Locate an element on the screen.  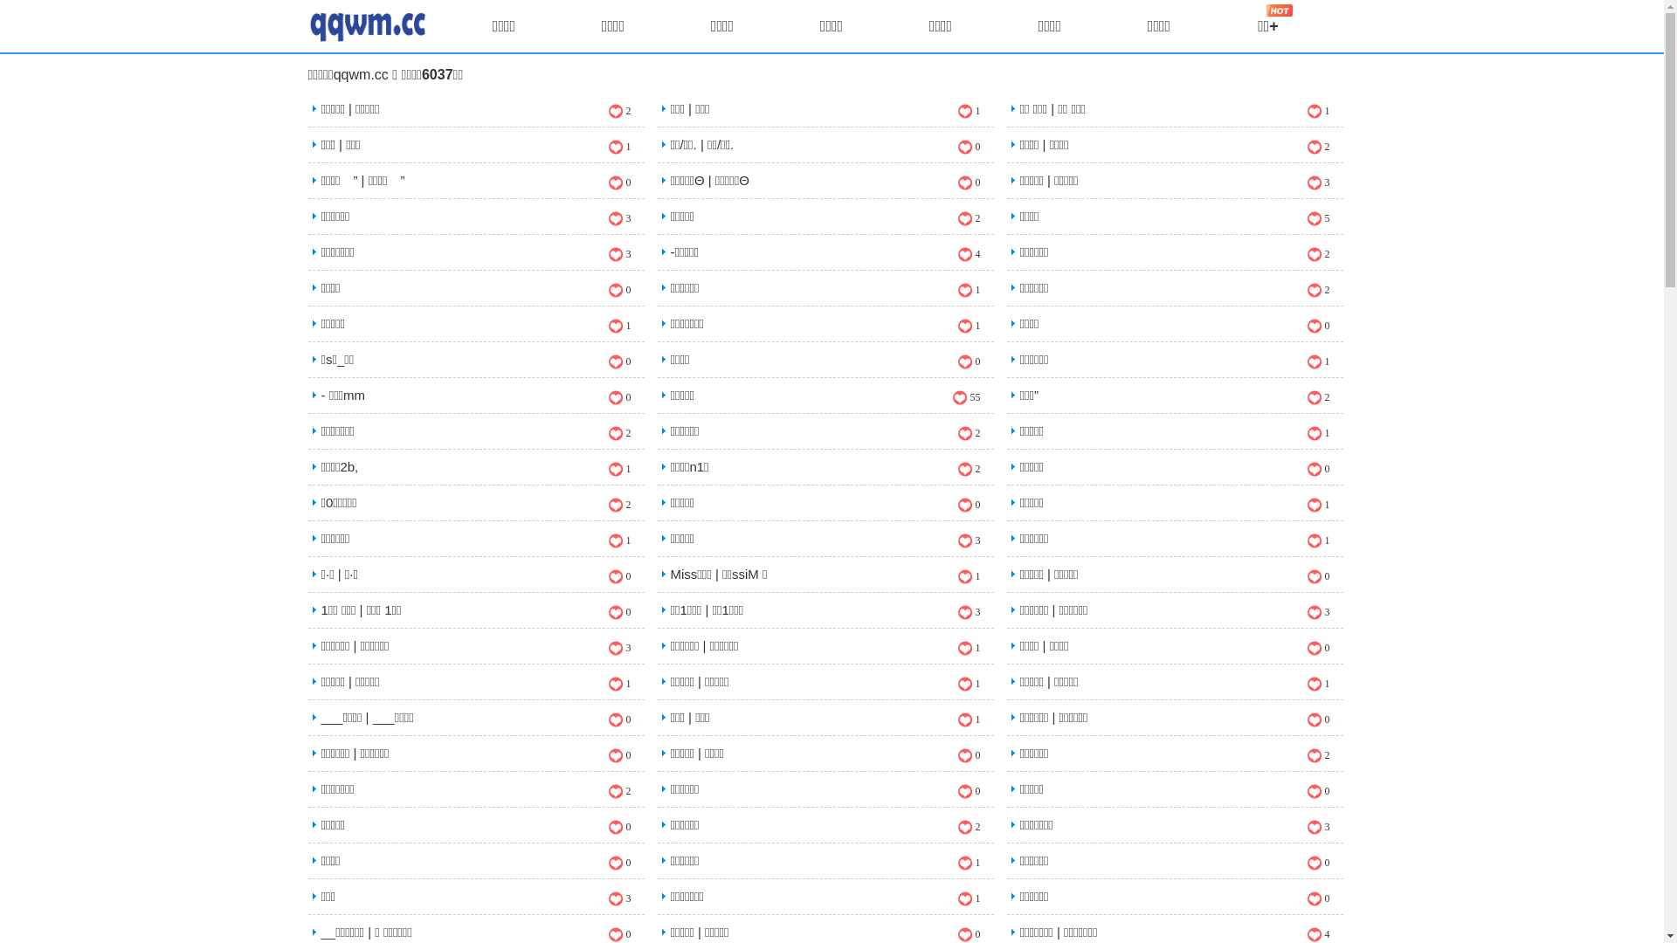
3 is located at coordinates (619, 255).